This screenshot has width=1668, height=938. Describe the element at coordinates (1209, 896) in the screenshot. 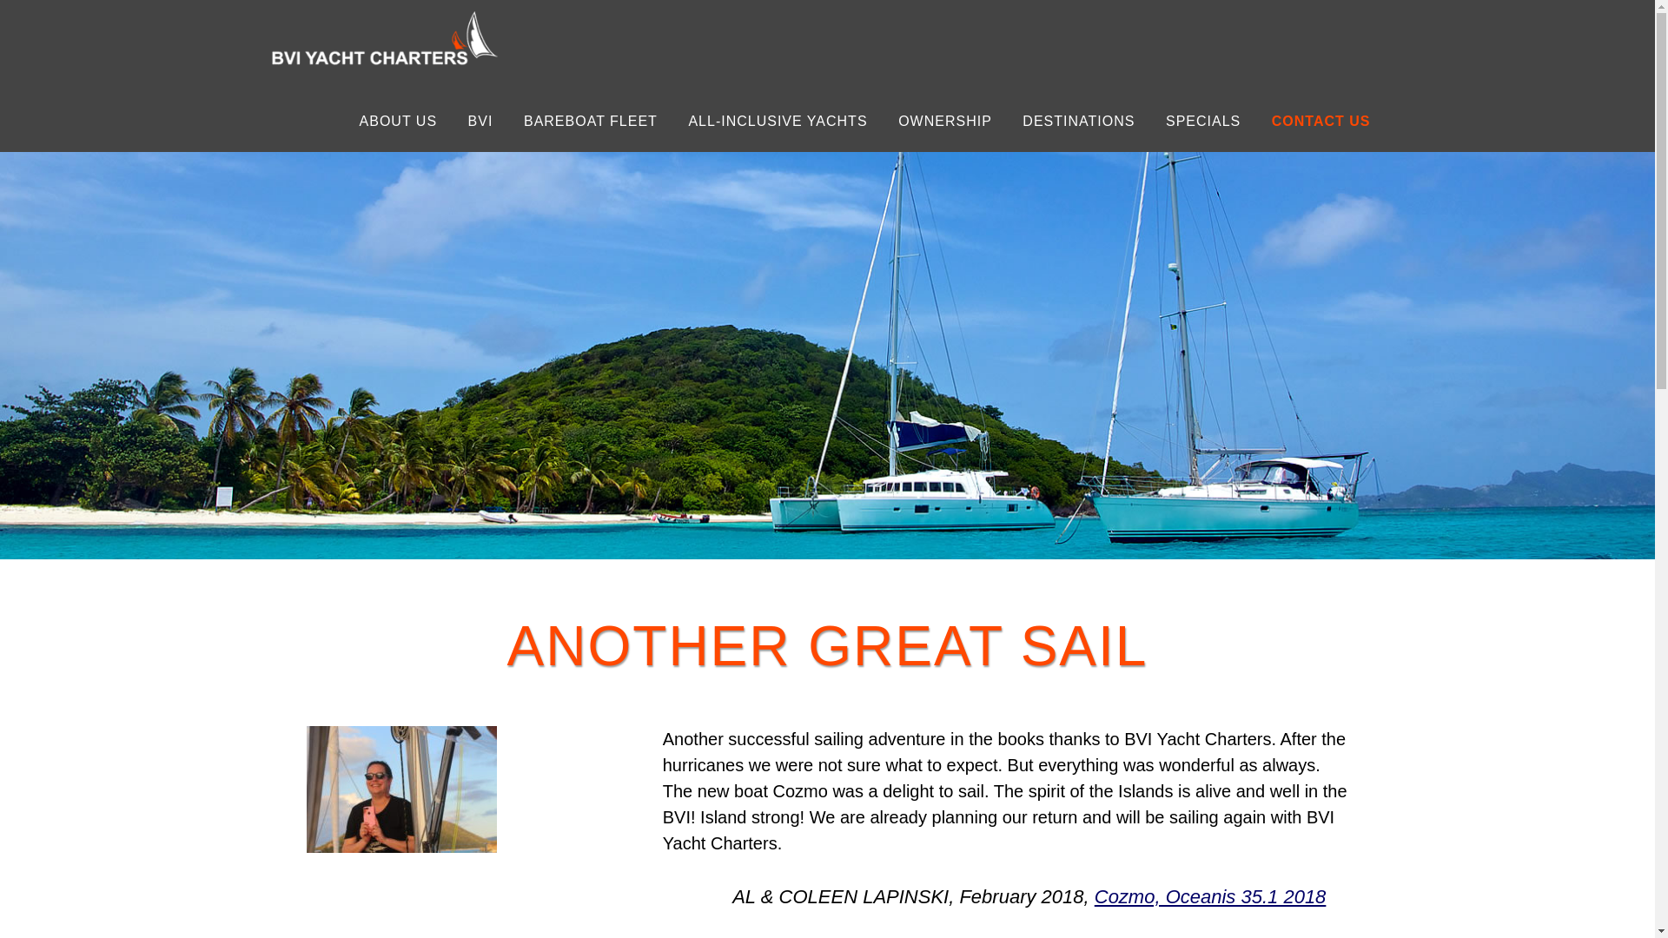

I see `Cozmo, Oceanis 35.1 2018` at that location.